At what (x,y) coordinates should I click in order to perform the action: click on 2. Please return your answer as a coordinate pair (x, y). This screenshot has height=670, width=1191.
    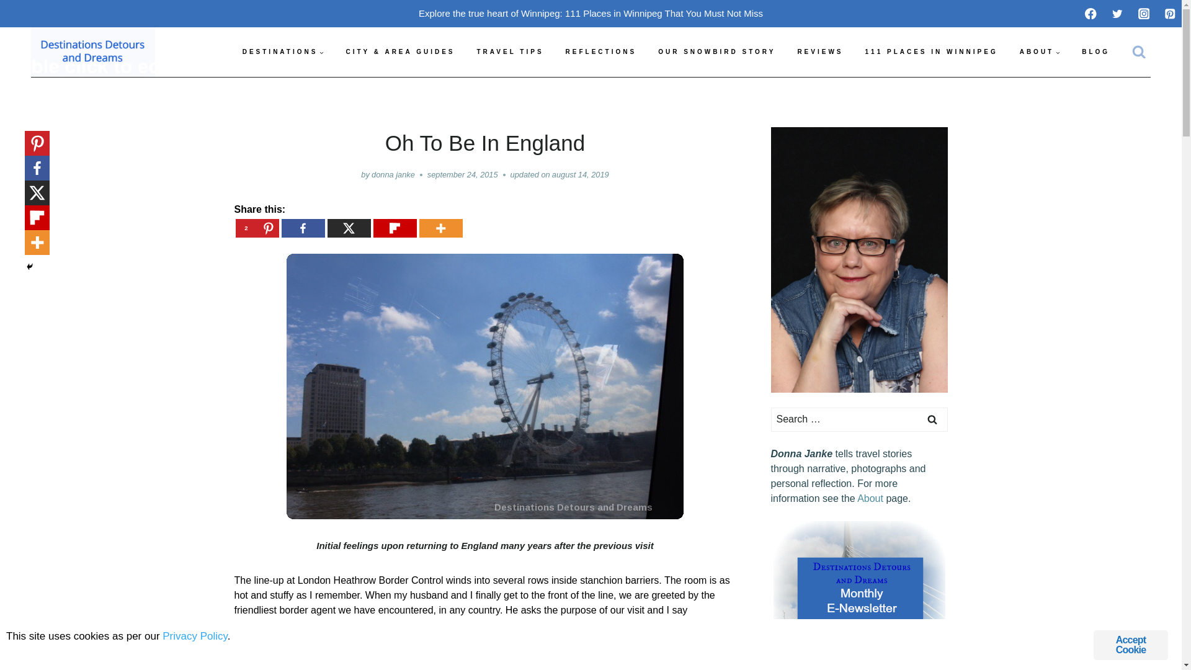
    Looking at the image, I should click on (257, 228).